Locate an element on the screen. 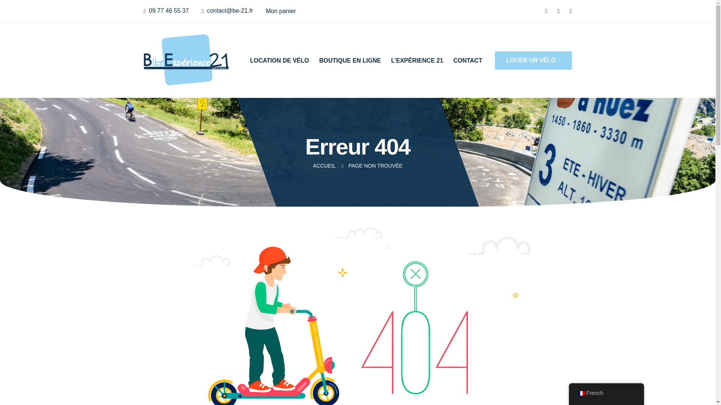 The height and width of the screenshot is (405, 721). French is located at coordinates (581, 393).